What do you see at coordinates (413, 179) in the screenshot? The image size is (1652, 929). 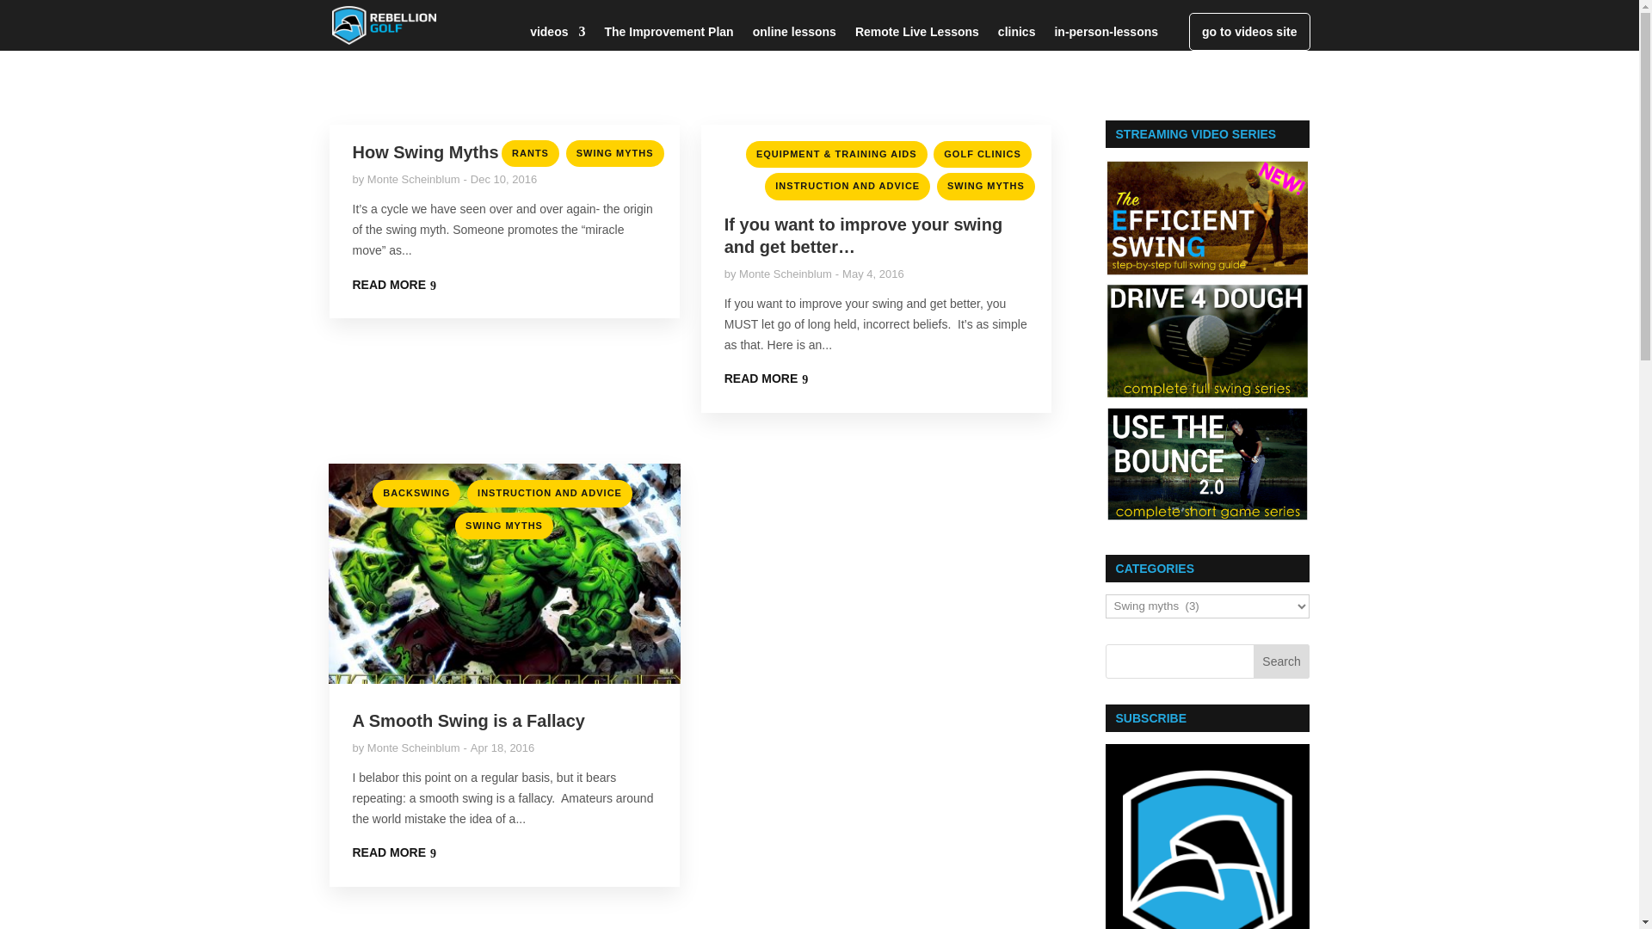 I see `Posts by Monte Scheinblum` at bounding box center [413, 179].